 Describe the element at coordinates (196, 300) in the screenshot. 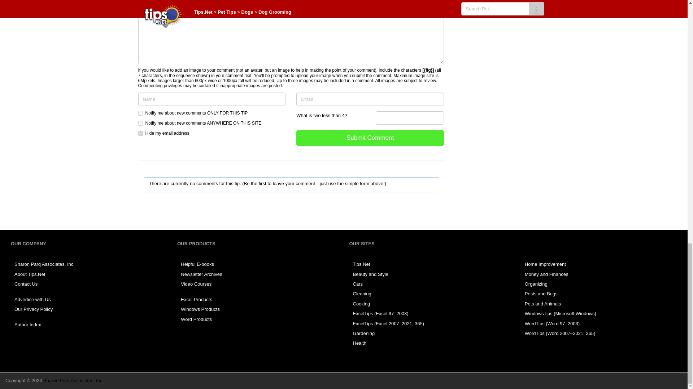

I see `Excel Products` at that location.